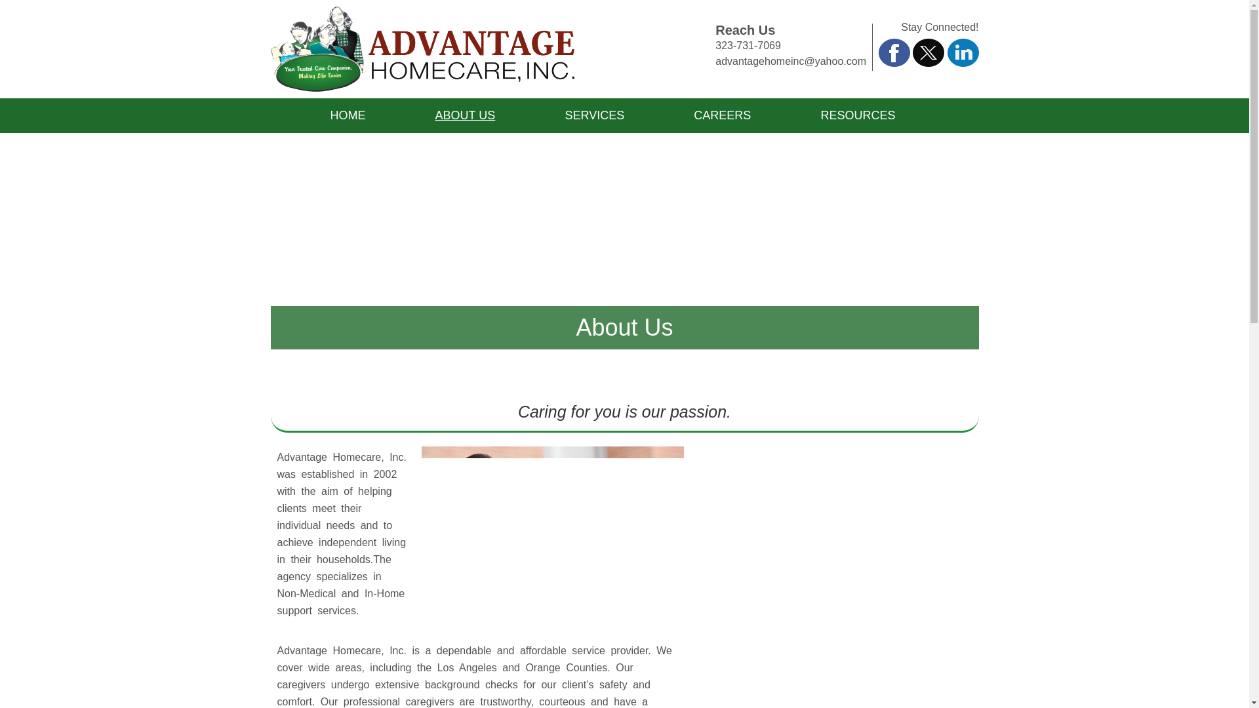  I want to click on SERVICES, so click(594, 115).